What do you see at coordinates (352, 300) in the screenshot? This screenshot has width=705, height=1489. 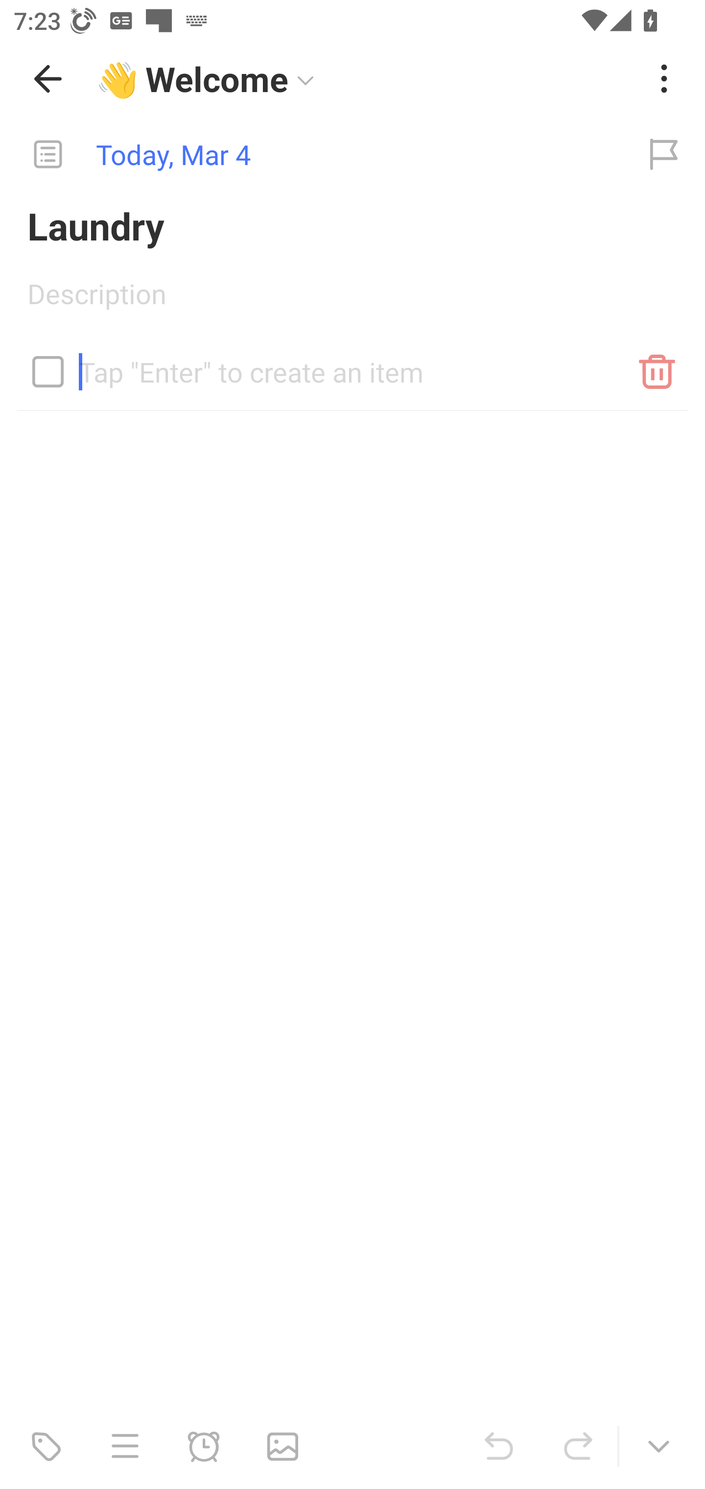 I see `Description` at bounding box center [352, 300].